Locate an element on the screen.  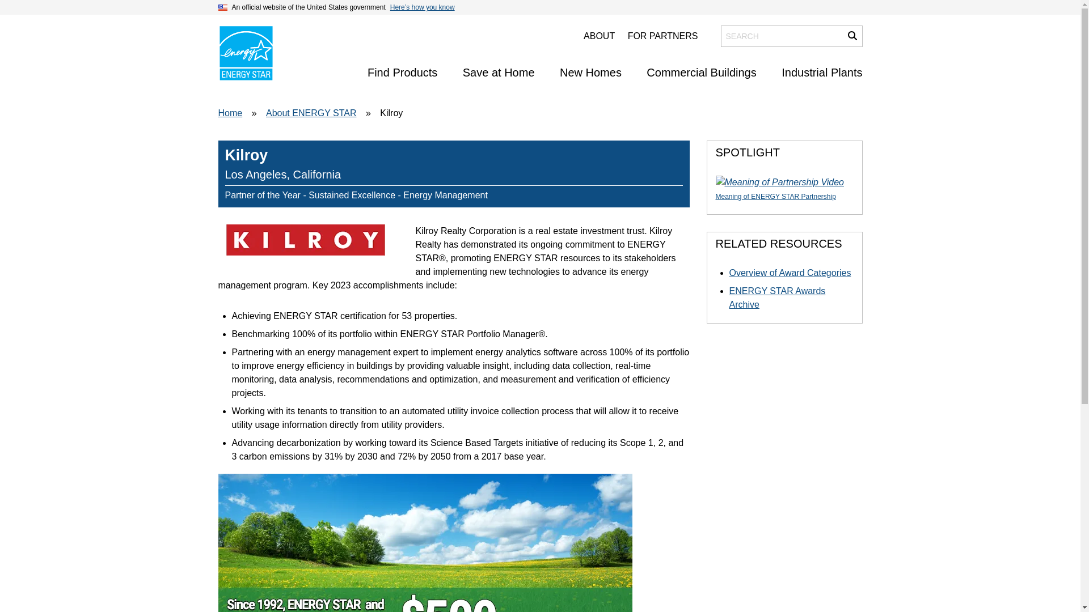
FOR PARTNERS is located at coordinates (662, 36).